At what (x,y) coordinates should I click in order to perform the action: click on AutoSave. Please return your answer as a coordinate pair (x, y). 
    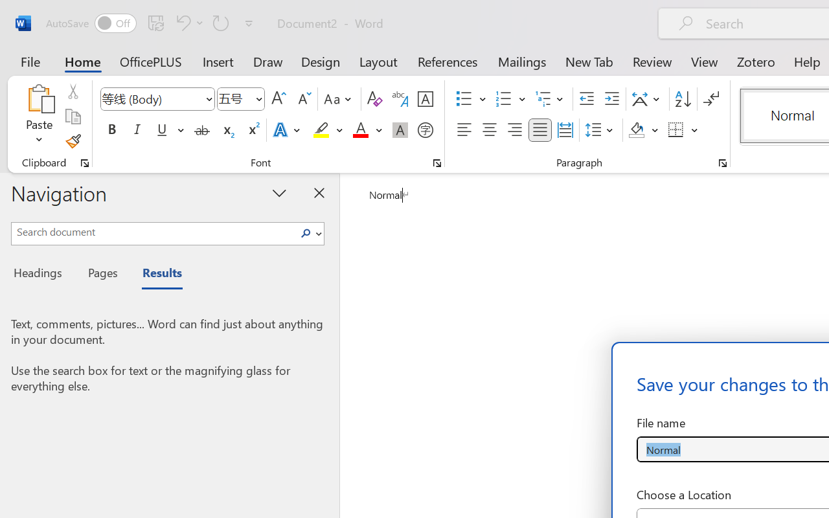
    Looking at the image, I should click on (91, 23).